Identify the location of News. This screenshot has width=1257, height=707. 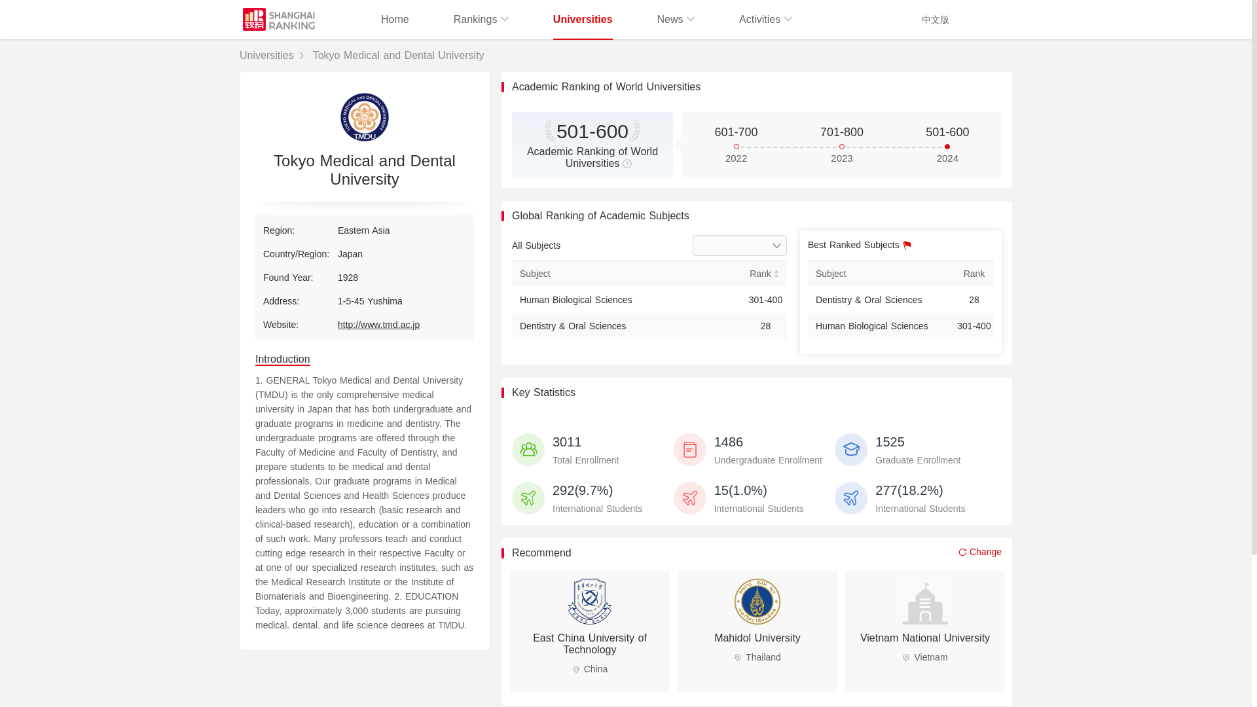
(676, 20).